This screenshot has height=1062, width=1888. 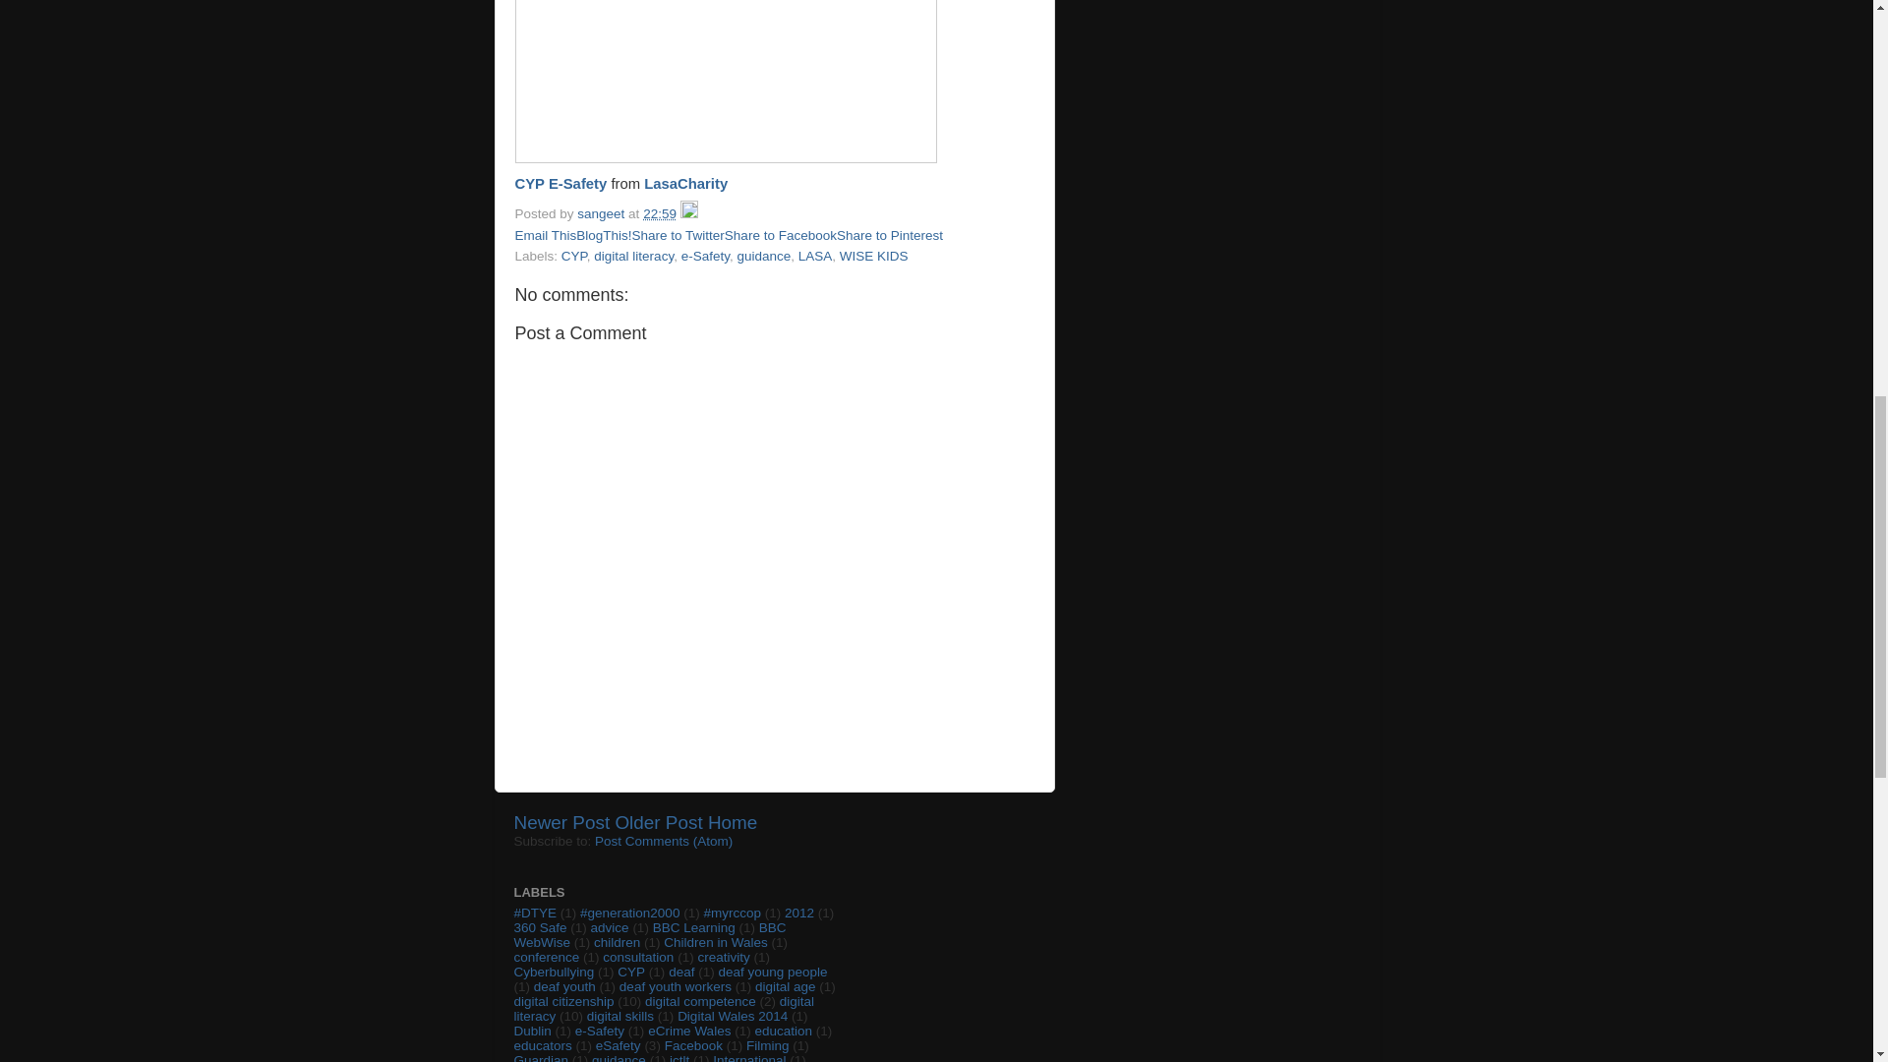 What do you see at coordinates (684, 184) in the screenshot?
I see `LasaCharity` at bounding box center [684, 184].